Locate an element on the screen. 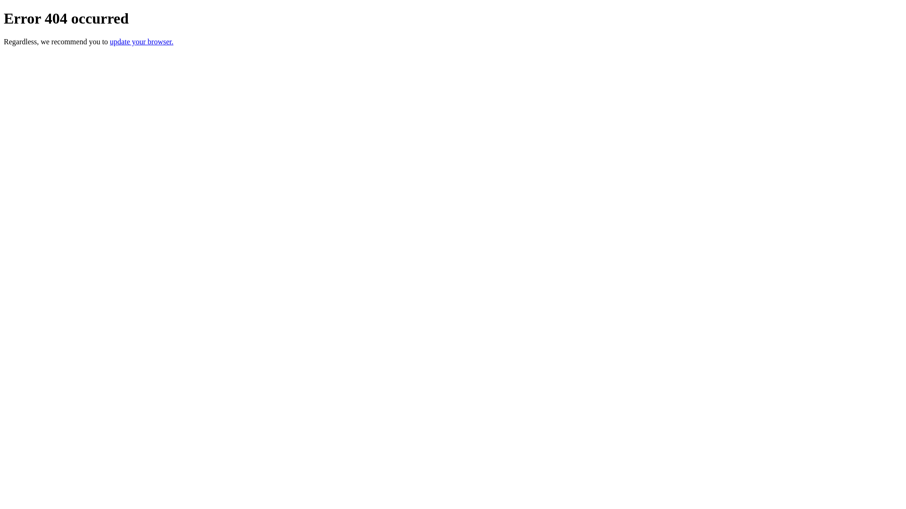 This screenshot has height=509, width=906. update your browser. is located at coordinates (142, 41).